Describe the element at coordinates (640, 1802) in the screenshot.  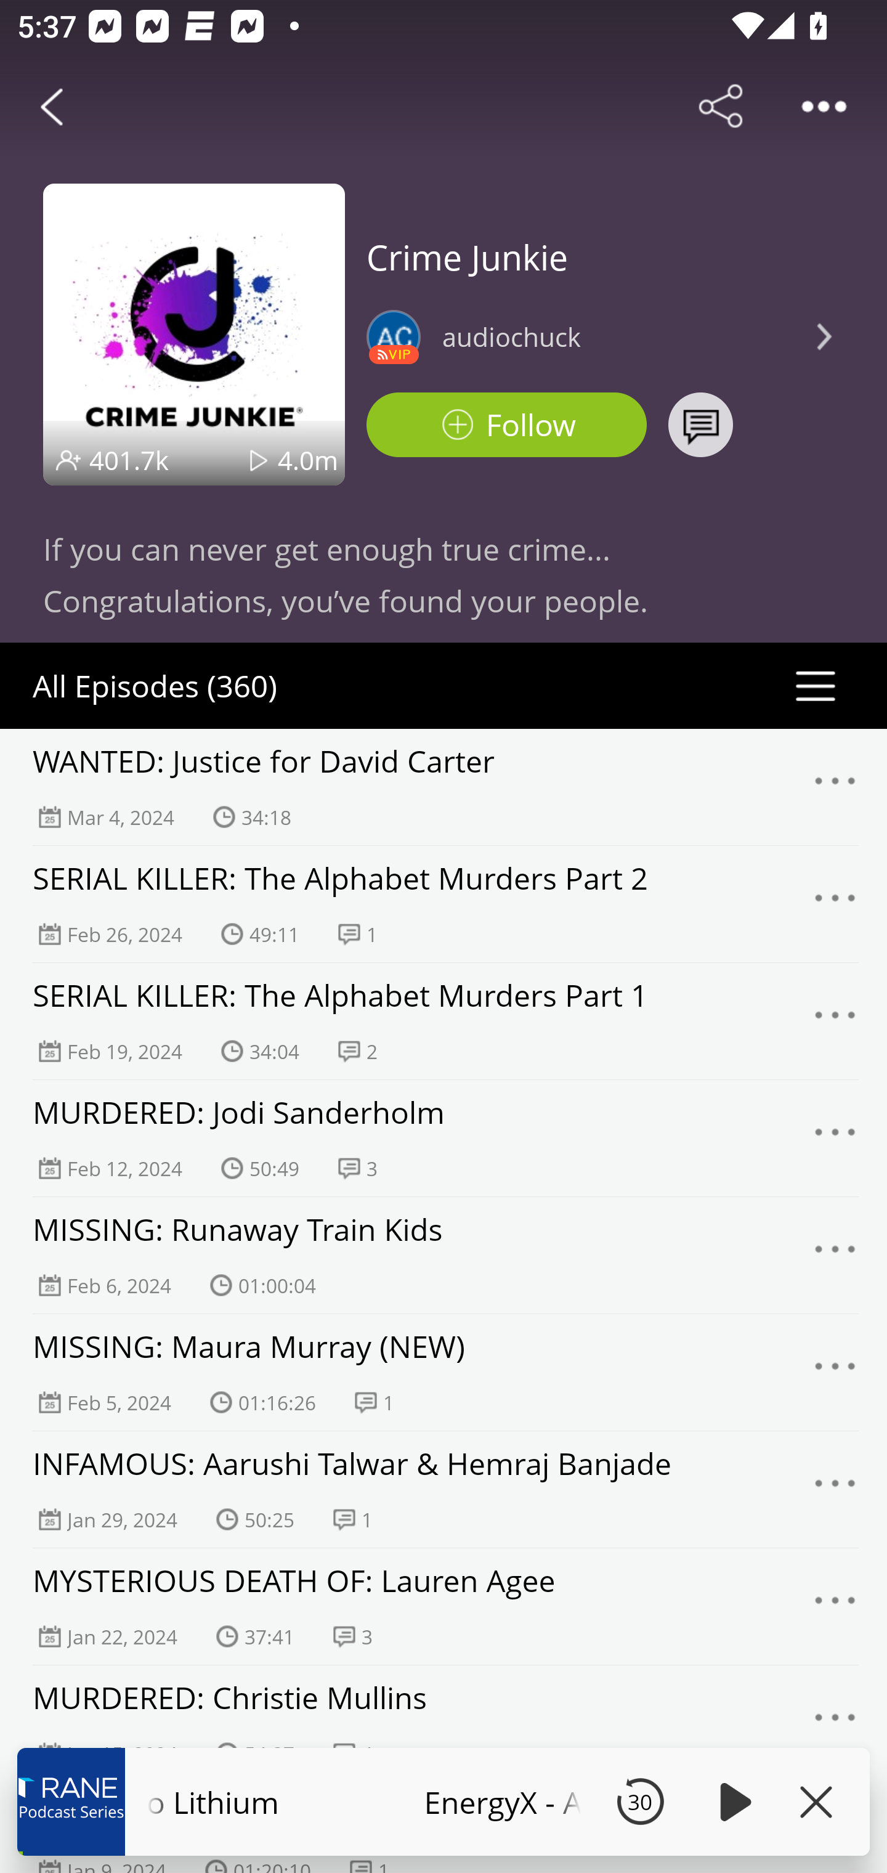
I see `30 Seek Backward` at that location.